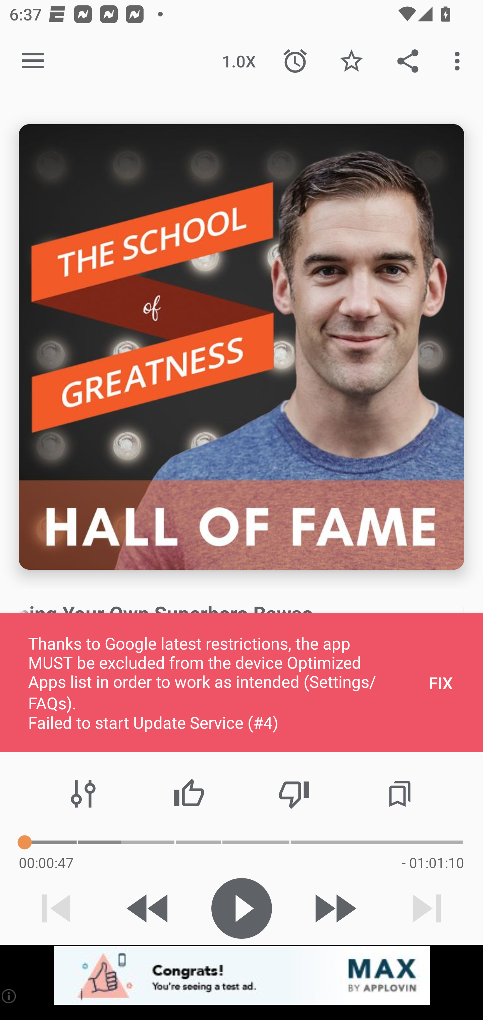 The height and width of the screenshot is (1020, 483). What do you see at coordinates (83, 794) in the screenshot?
I see `Audio effects` at bounding box center [83, 794].